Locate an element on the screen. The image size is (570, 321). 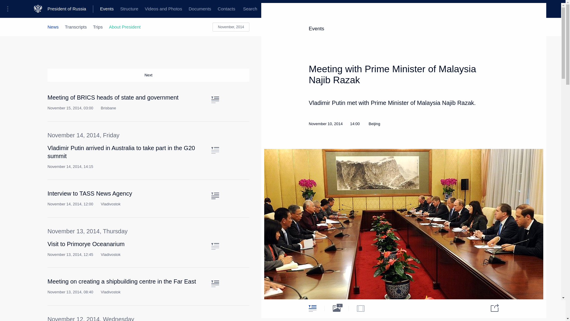
Structure is located at coordinates (129, 9).